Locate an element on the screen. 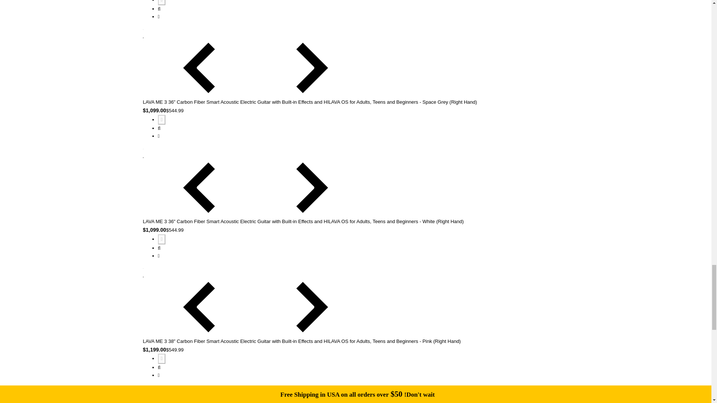 The height and width of the screenshot is (403, 717). Add to cart is located at coordinates (161, 3).